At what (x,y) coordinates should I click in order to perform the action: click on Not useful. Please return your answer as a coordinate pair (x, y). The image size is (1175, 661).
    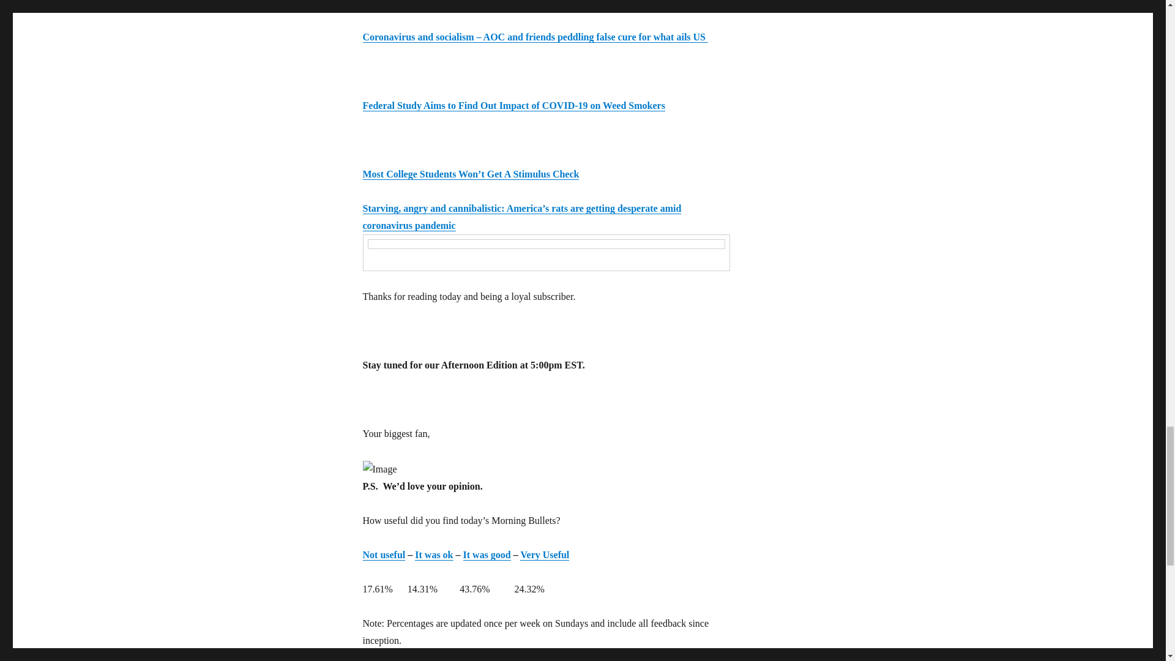
    Looking at the image, I should click on (383, 555).